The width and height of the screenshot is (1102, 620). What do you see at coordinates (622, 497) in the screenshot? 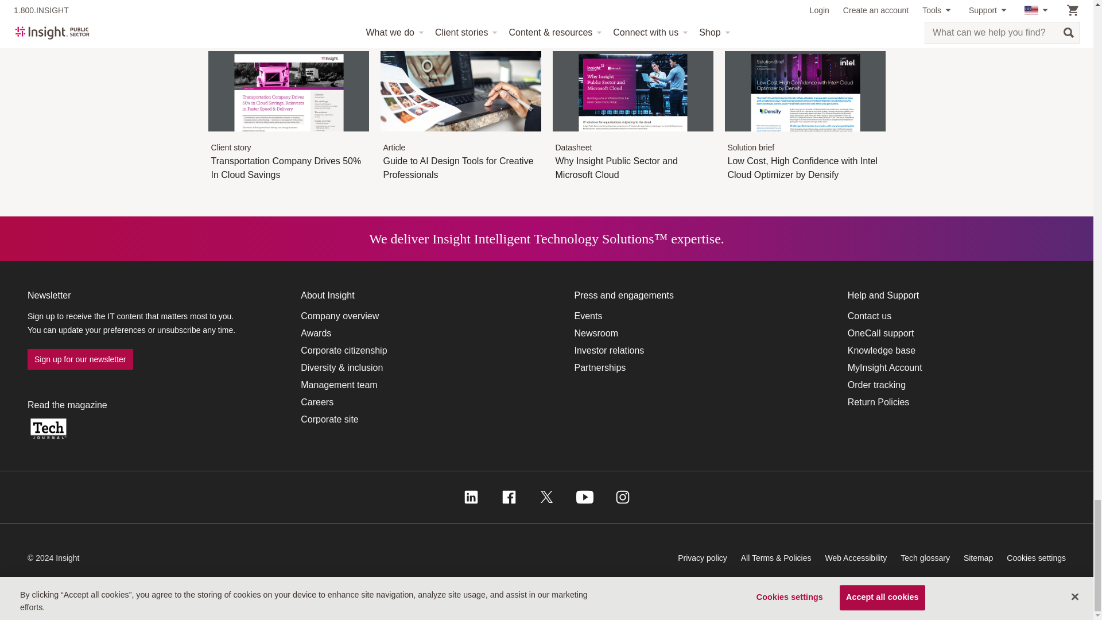
I see `Instagram` at bounding box center [622, 497].